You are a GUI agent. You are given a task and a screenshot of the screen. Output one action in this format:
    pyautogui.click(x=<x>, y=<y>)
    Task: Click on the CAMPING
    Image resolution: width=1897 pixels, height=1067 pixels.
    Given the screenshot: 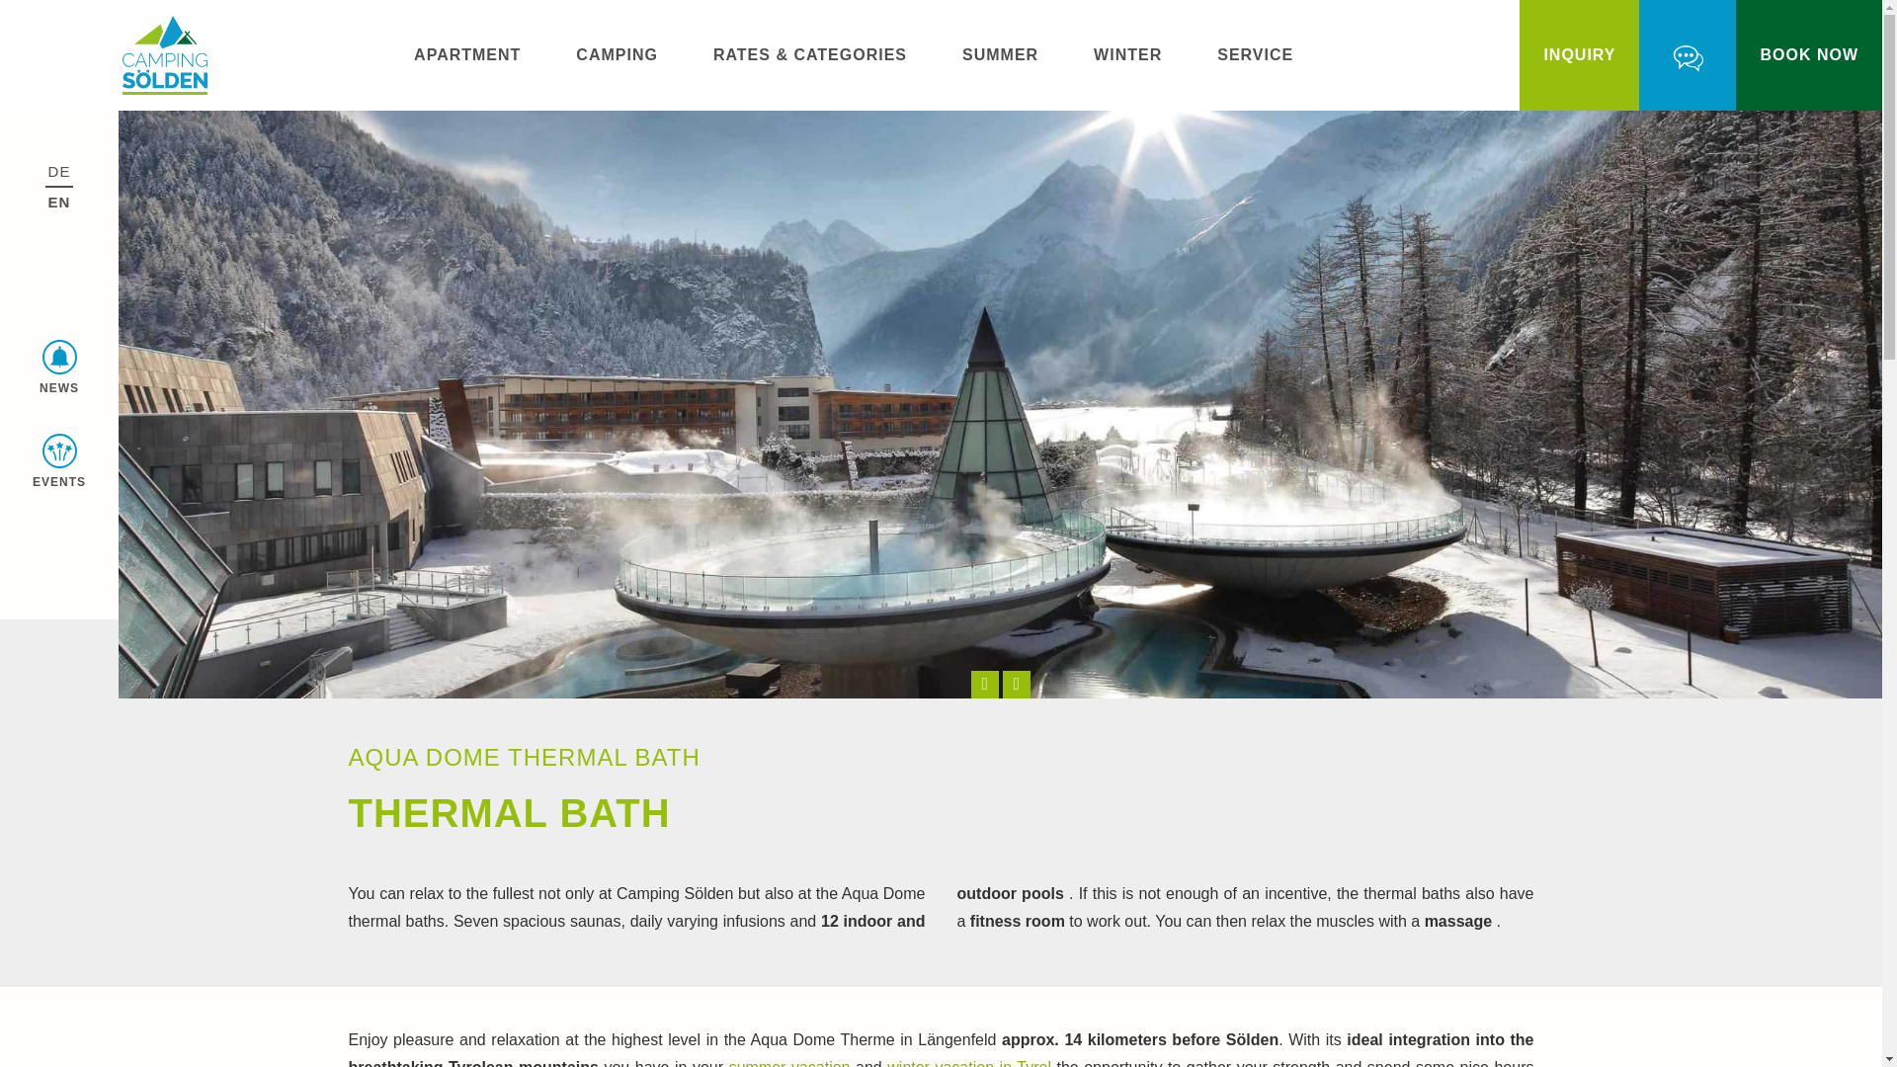 What is the action you would take?
    pyautogui.click(x=617, y=55)
    